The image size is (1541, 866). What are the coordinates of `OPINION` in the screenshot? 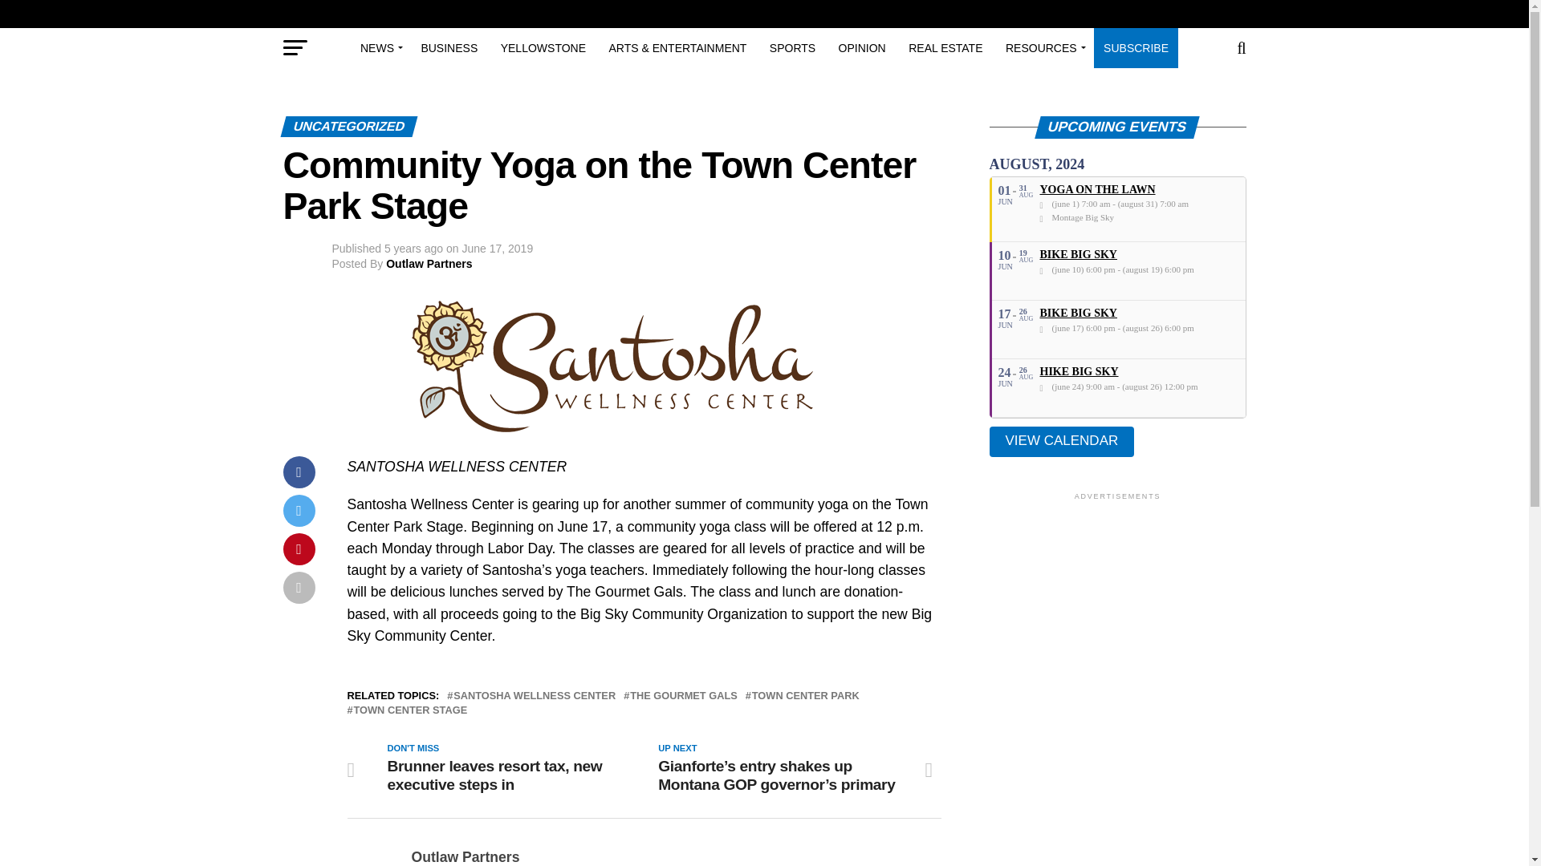 It's located at (862, 48).